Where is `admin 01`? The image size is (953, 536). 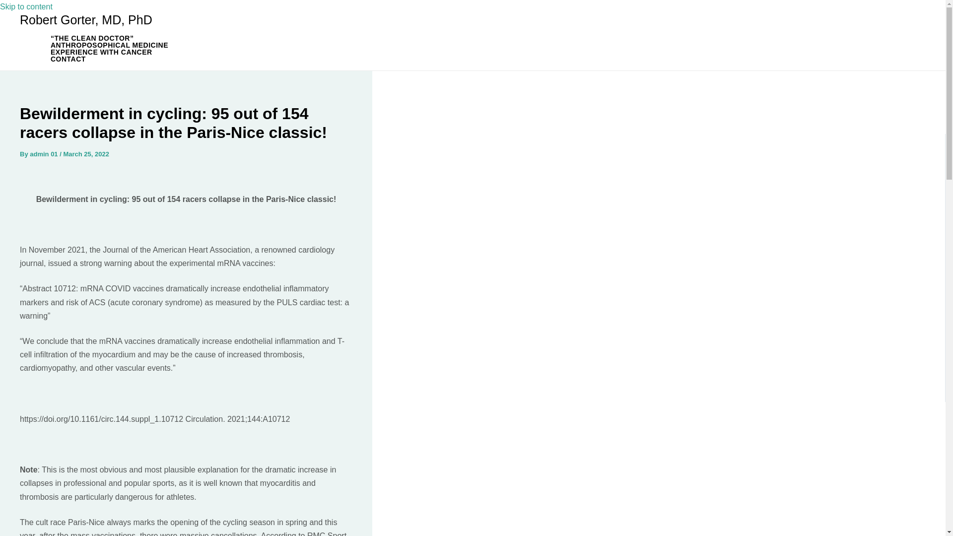 admin 01 is located at coordinates (44, 154).